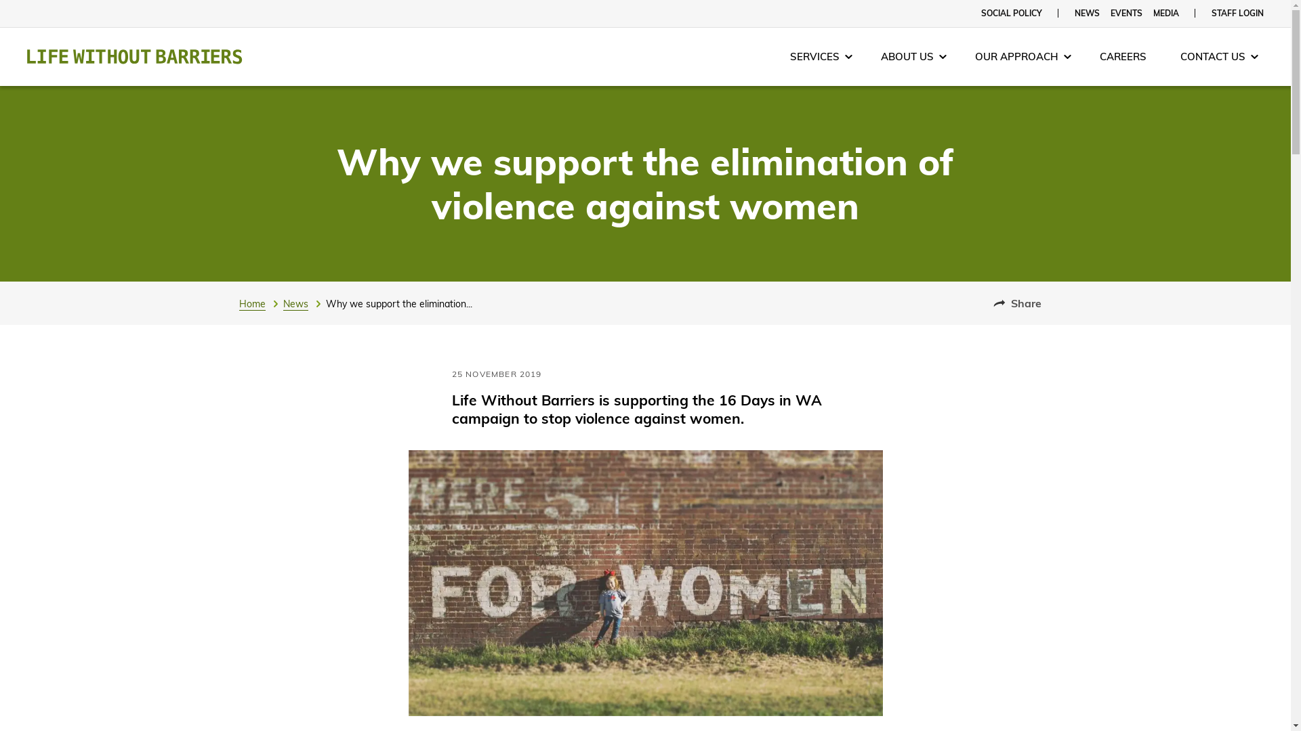 This screenshot has width=1301, height=731. What do you see at coordinates (1166, 14) in the screenshot?
I see `MEDIA` at bounding box center [1166, 14].